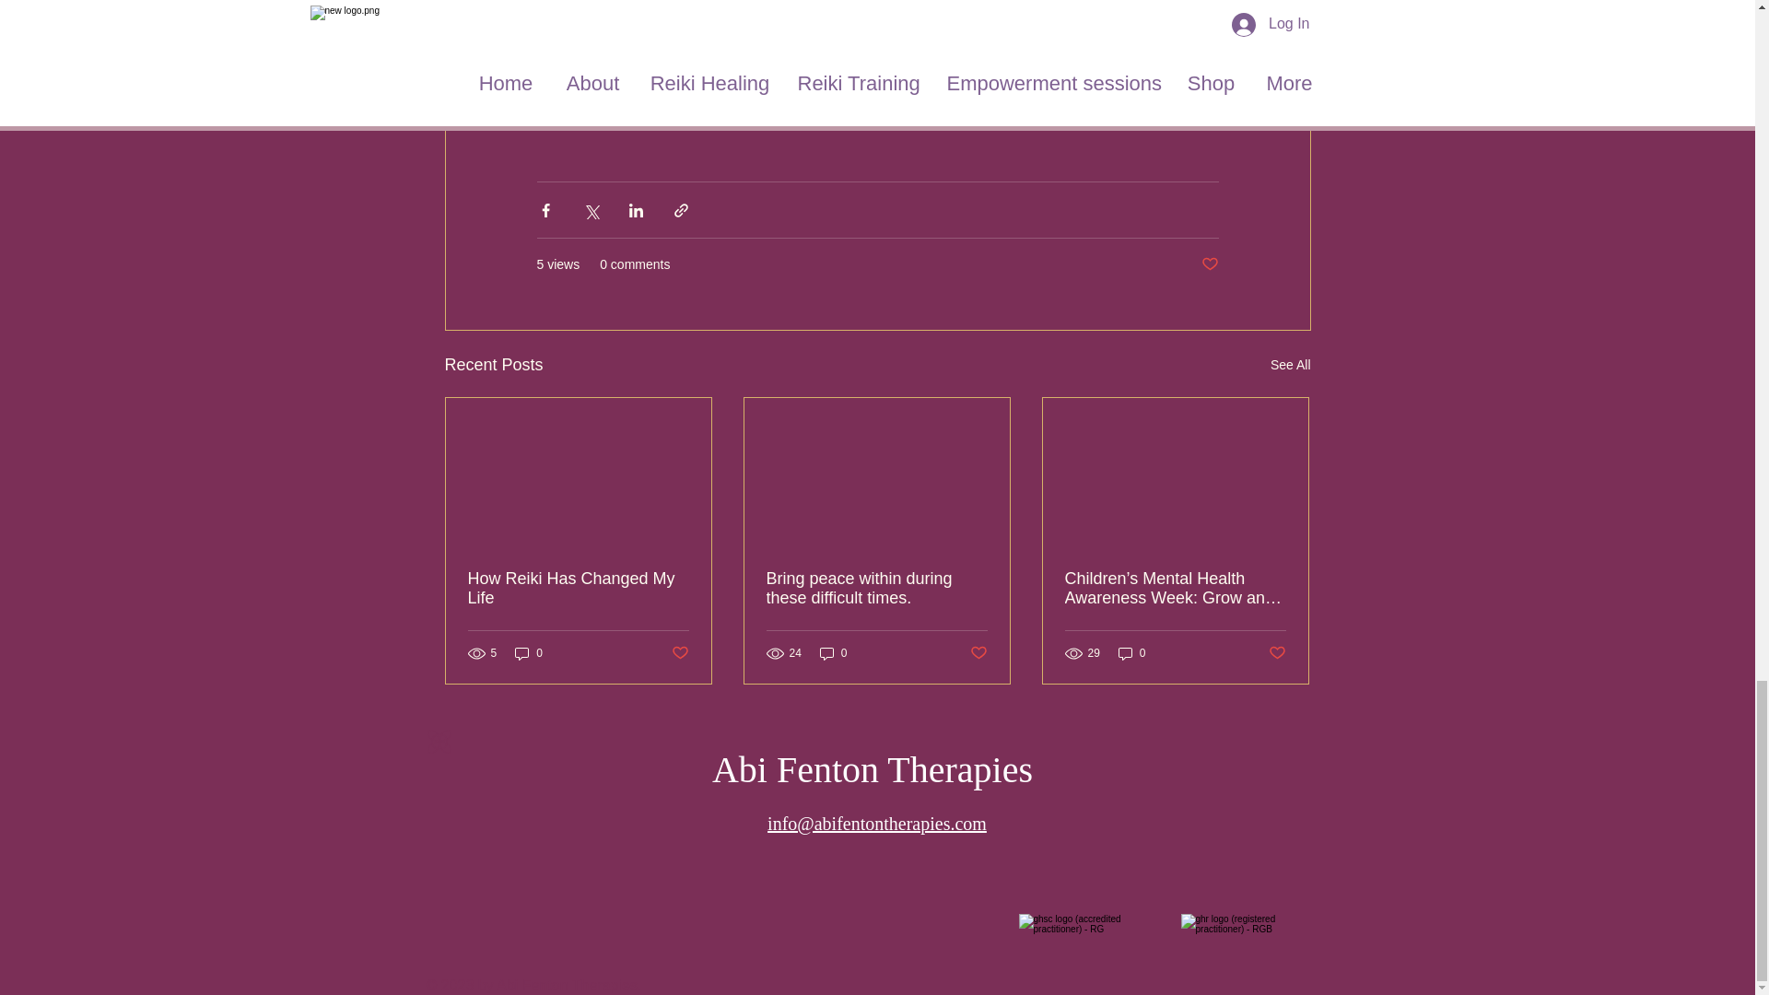 The image size is (1769, 995). Describe the element at coordinates (678, 652) in the screenshot. I see `Post not marked as liked` at that location.